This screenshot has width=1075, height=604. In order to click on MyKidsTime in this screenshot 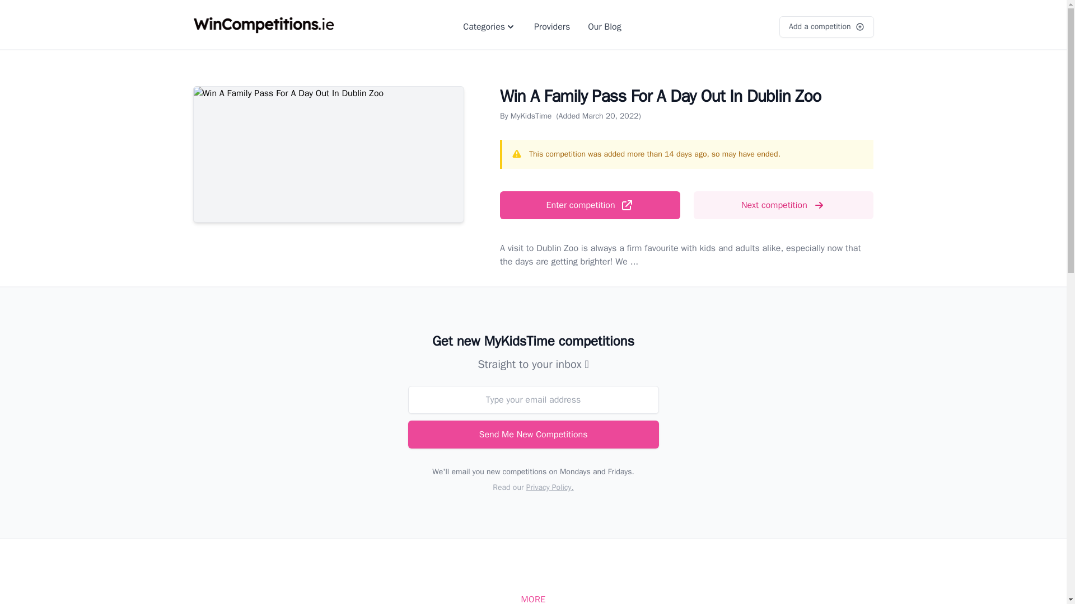, I will do `click(531, 116)`.